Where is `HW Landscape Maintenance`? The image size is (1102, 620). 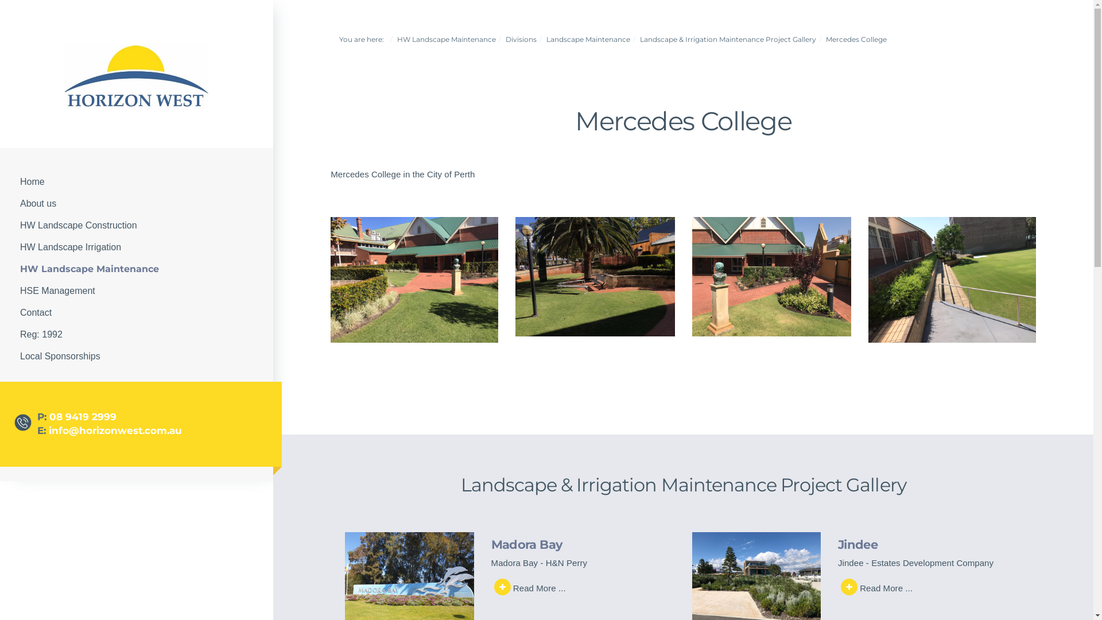 HW Landscape Maintenance is located at coordinates (447, 39).